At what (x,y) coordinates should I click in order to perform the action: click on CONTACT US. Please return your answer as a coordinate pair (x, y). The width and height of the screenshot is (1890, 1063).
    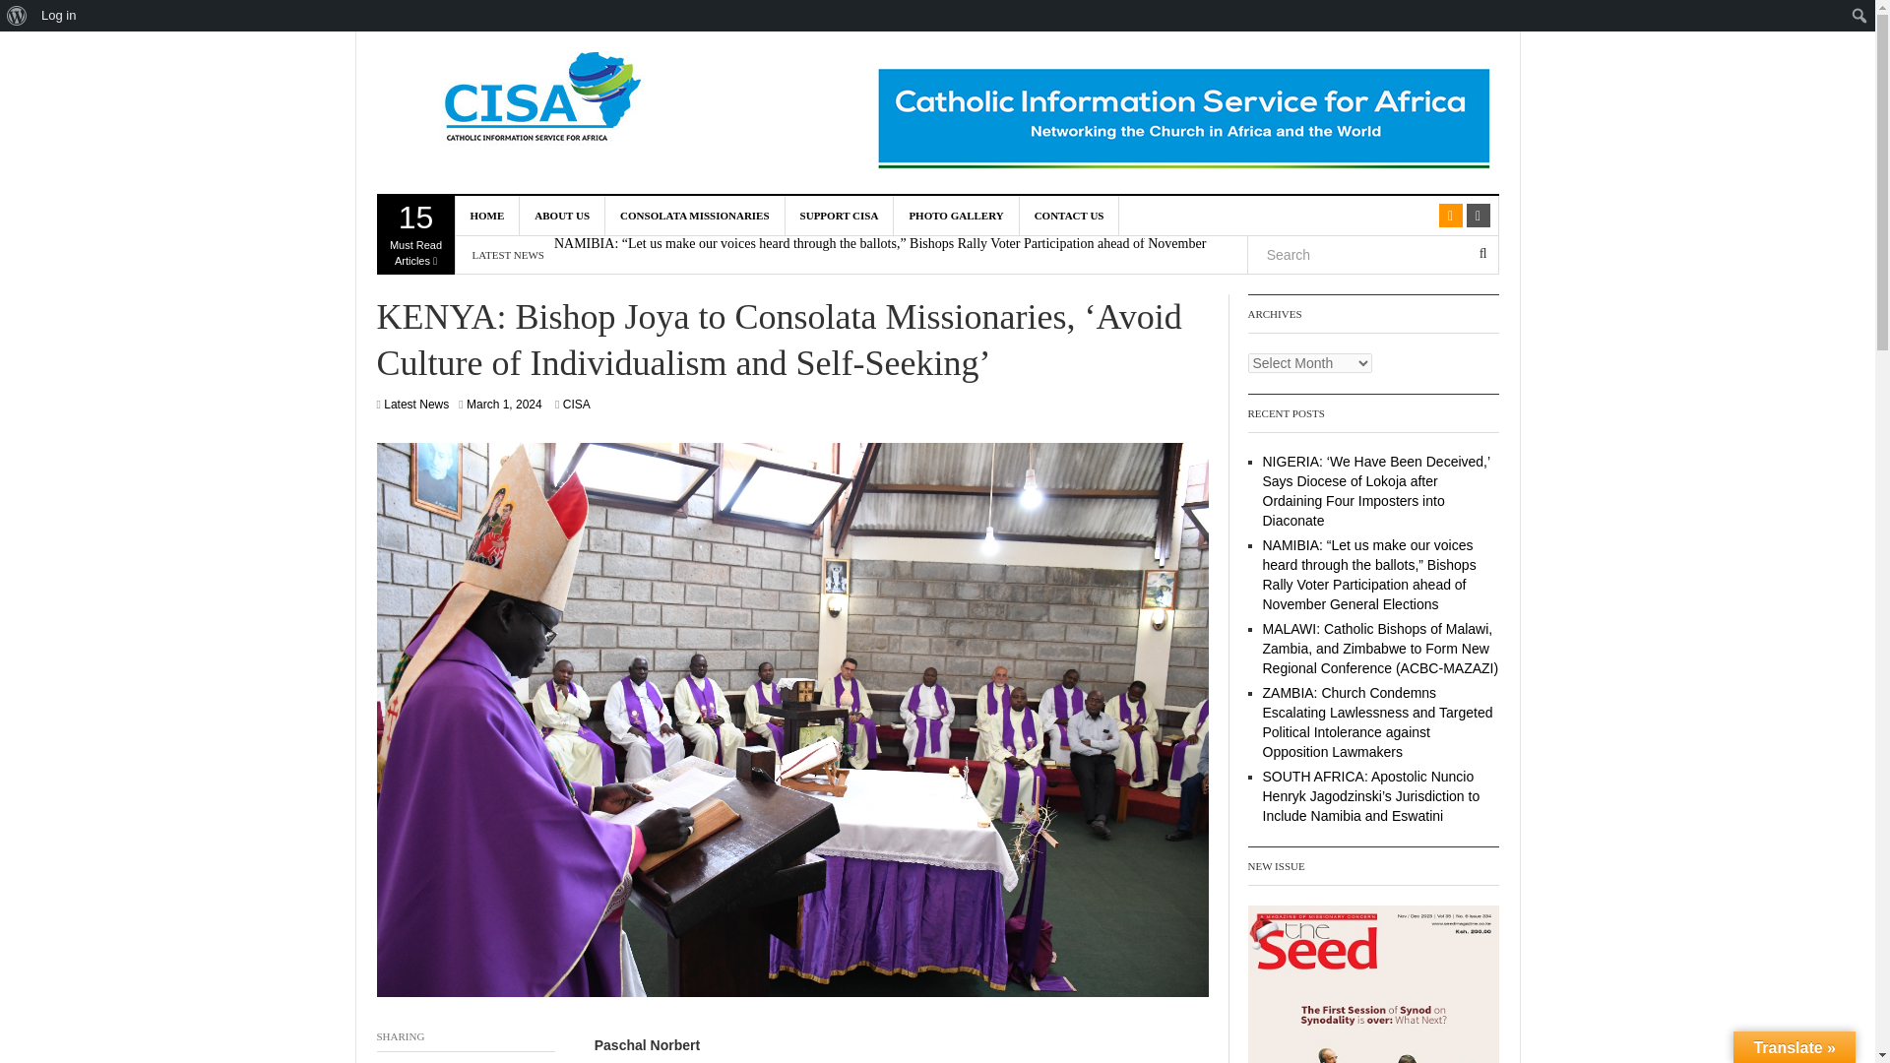
    Looking at the image, I should click on (1070, 215).